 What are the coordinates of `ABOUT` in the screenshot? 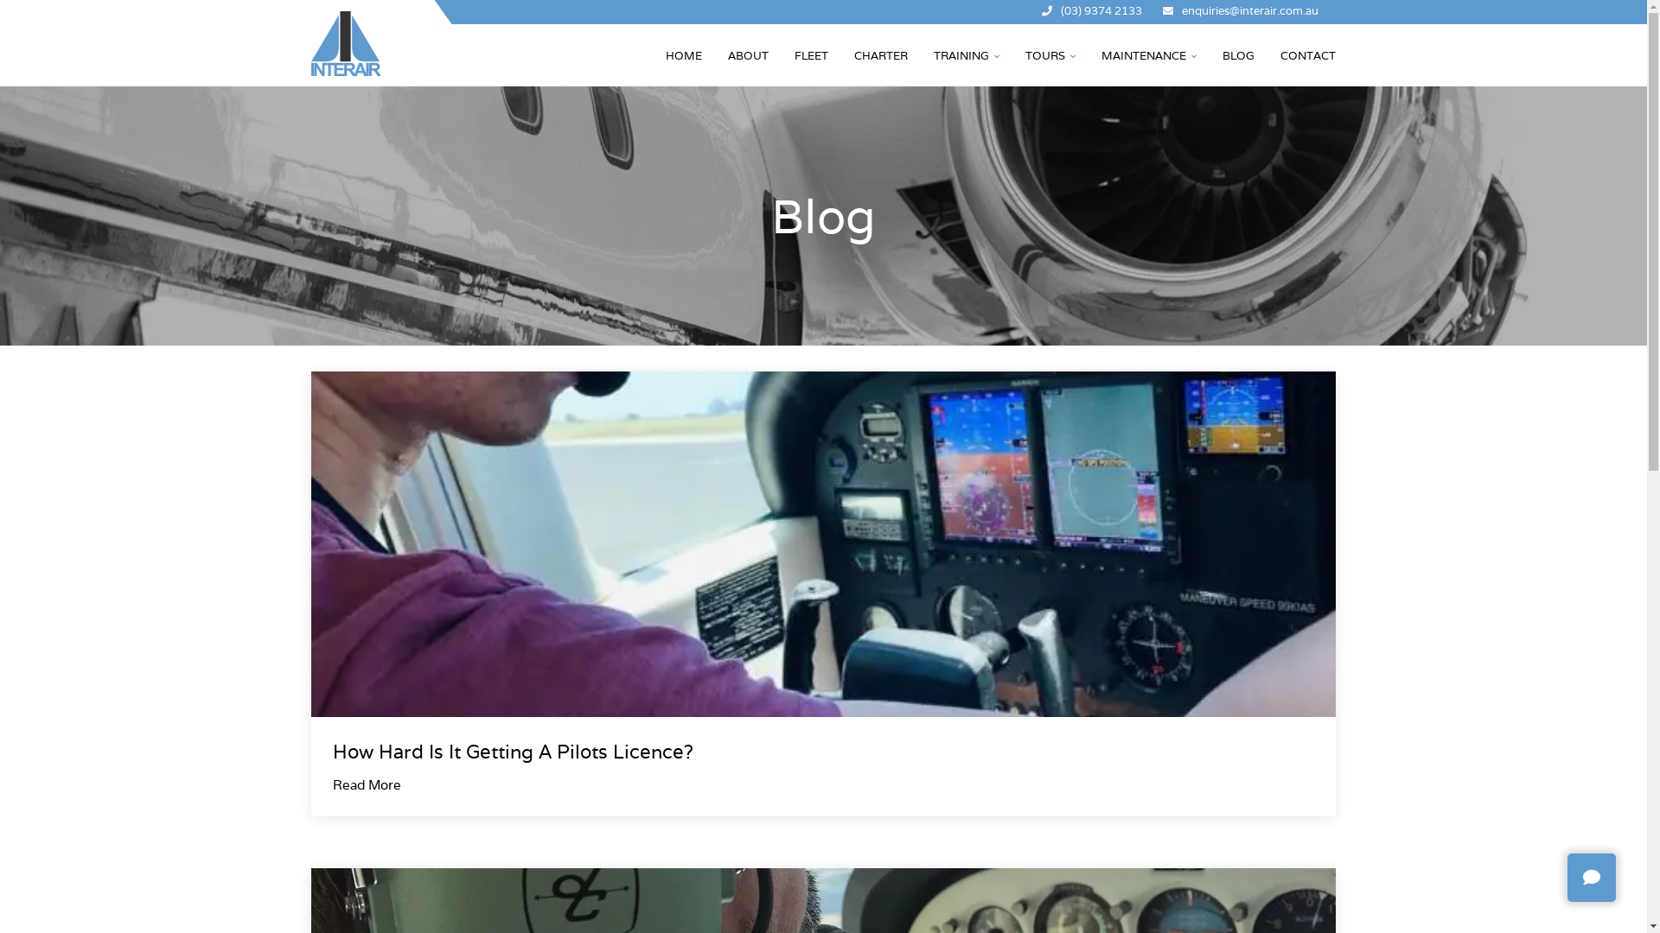 It's located at (749, 55).